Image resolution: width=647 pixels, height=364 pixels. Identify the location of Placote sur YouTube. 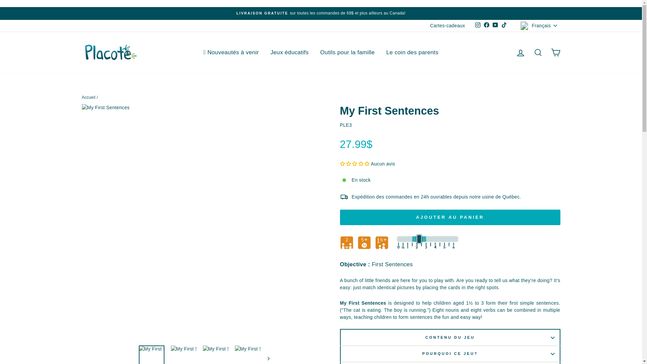
(495, 25).